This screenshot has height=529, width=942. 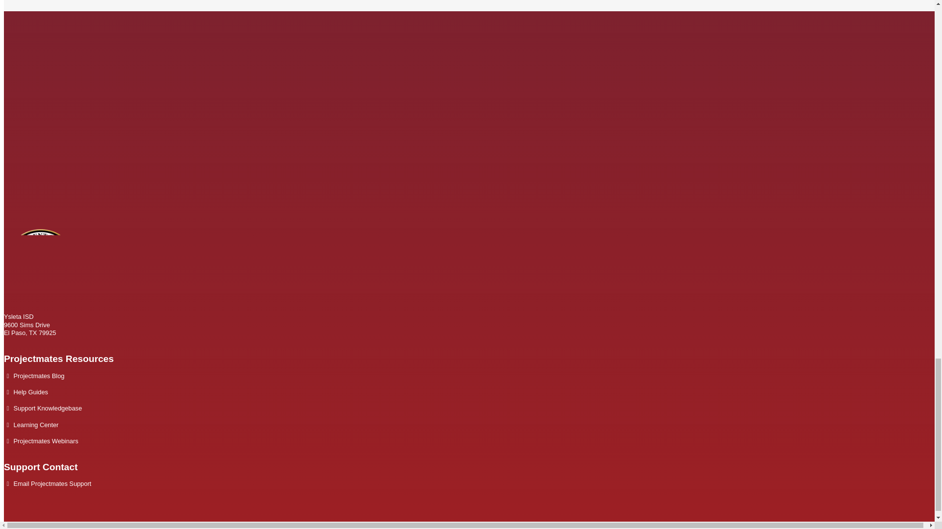 What do you see at coordinates (46, 441) in the screenshot?
I see `Projectmates Webinars` at bounding box center [46, 441].